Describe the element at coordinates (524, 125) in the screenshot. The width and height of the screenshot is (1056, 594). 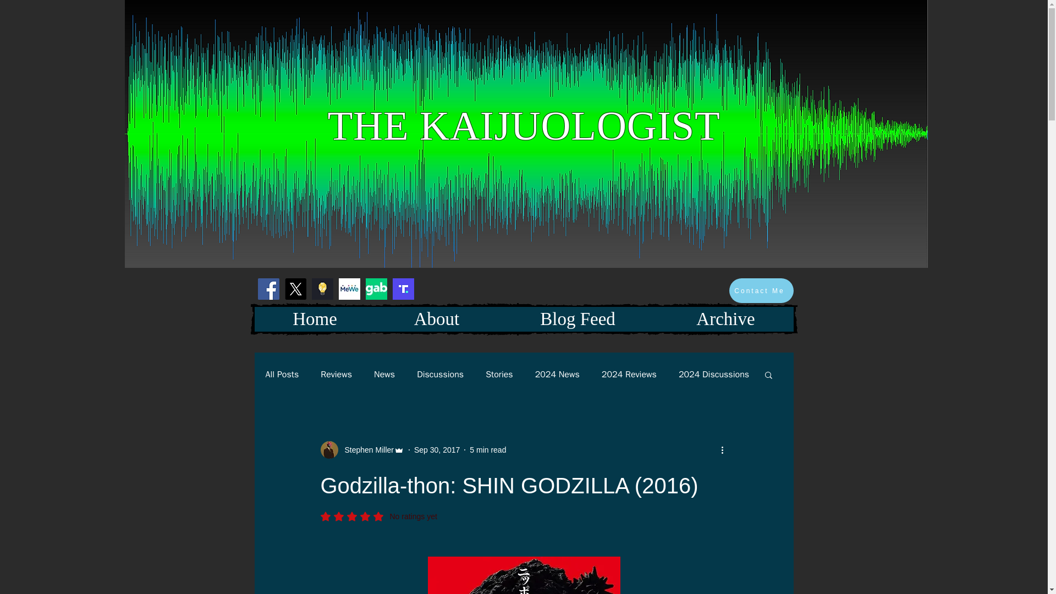
I see `THE KAIJUOLOGIST` at that location.